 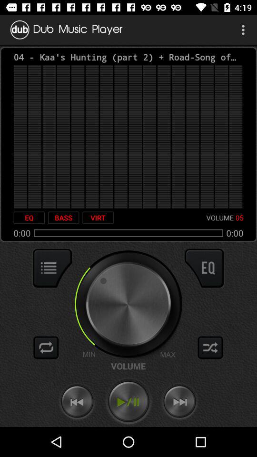 What do you see at coordinates (204, 268) in the screenshot?
I see `push for equalizer` at bounding box center [204, 268].